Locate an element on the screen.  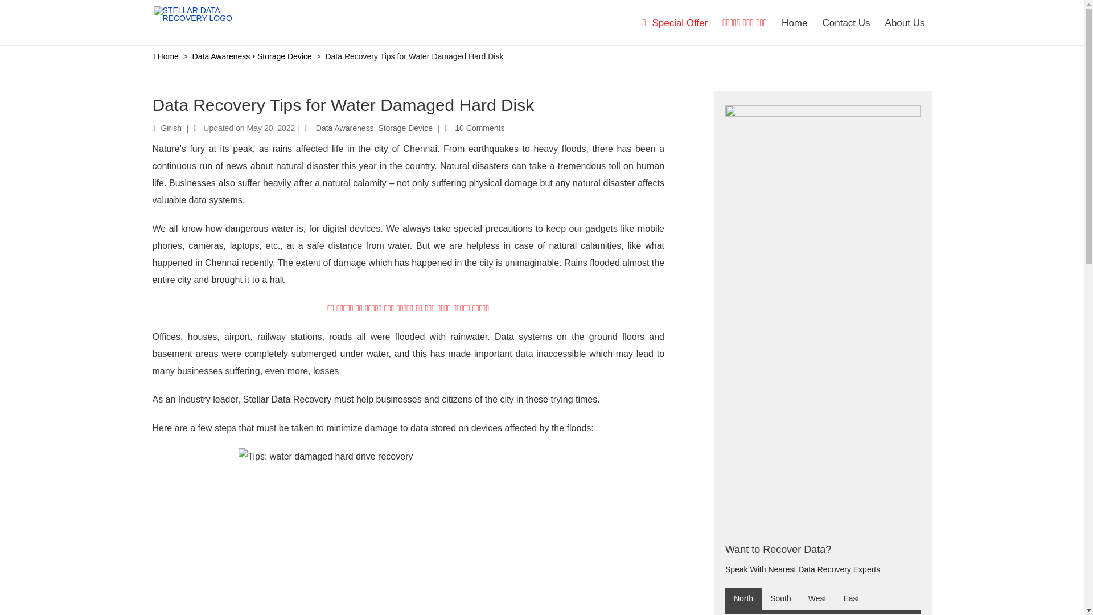
Data Awareness is located at coordinates (344, 128).